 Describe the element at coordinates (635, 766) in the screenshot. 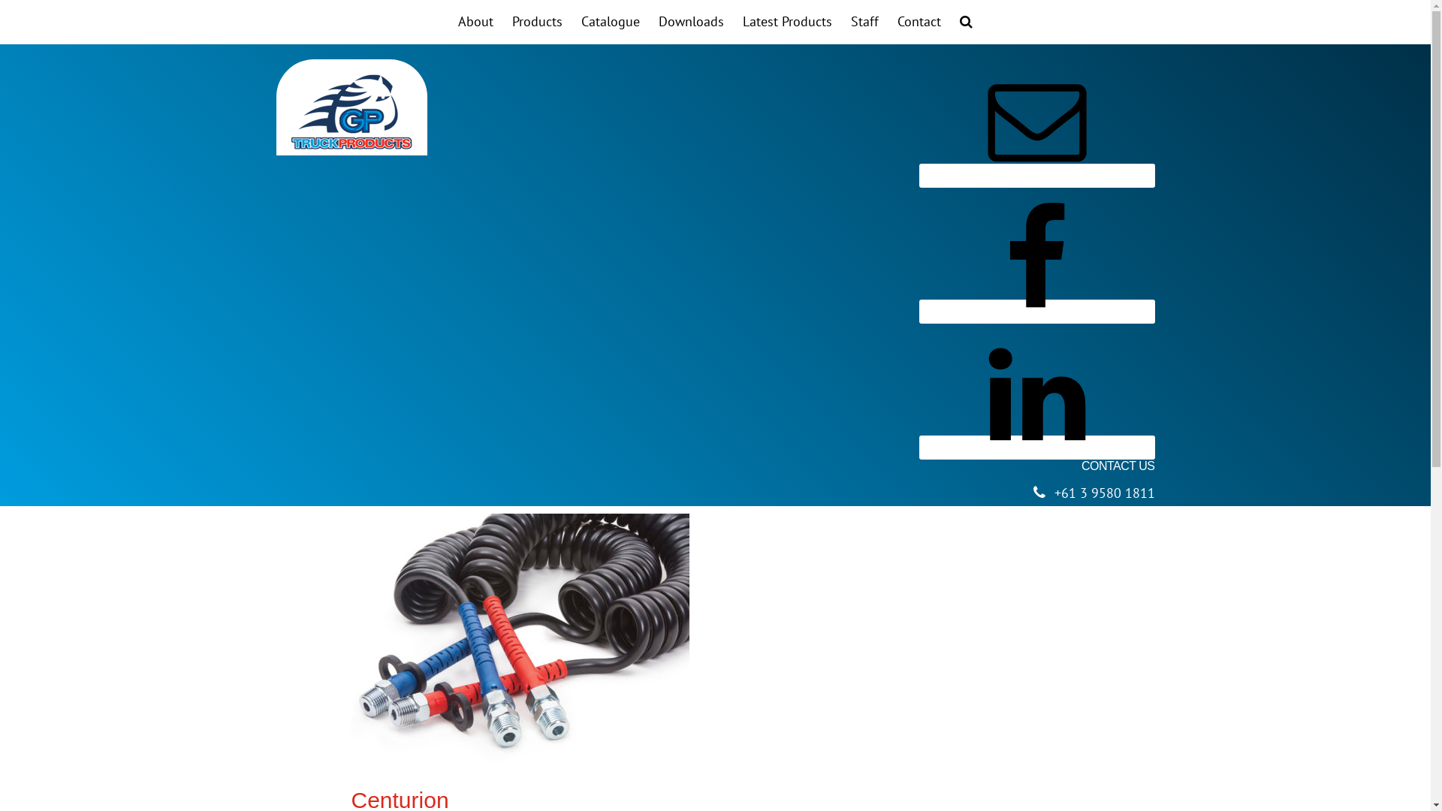

I see `CATALOGUE` at that location.